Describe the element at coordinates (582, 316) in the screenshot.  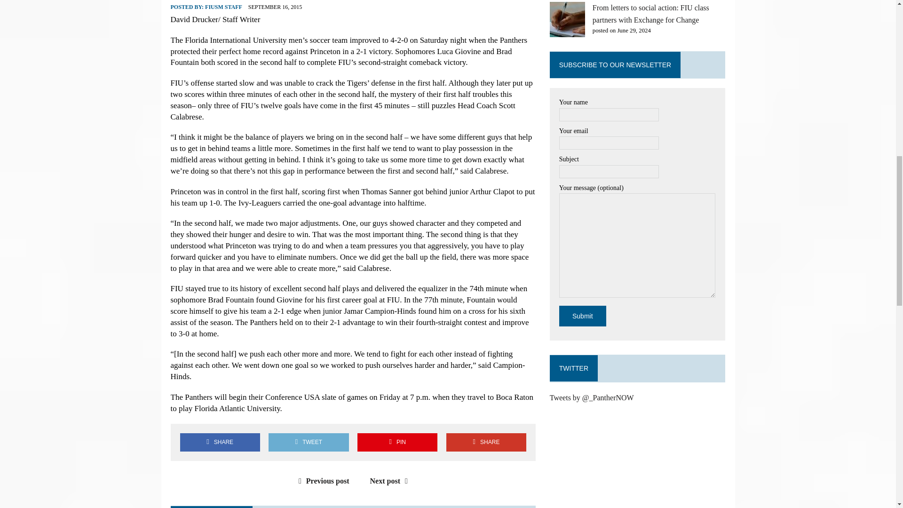
I see `Submit` at that location.